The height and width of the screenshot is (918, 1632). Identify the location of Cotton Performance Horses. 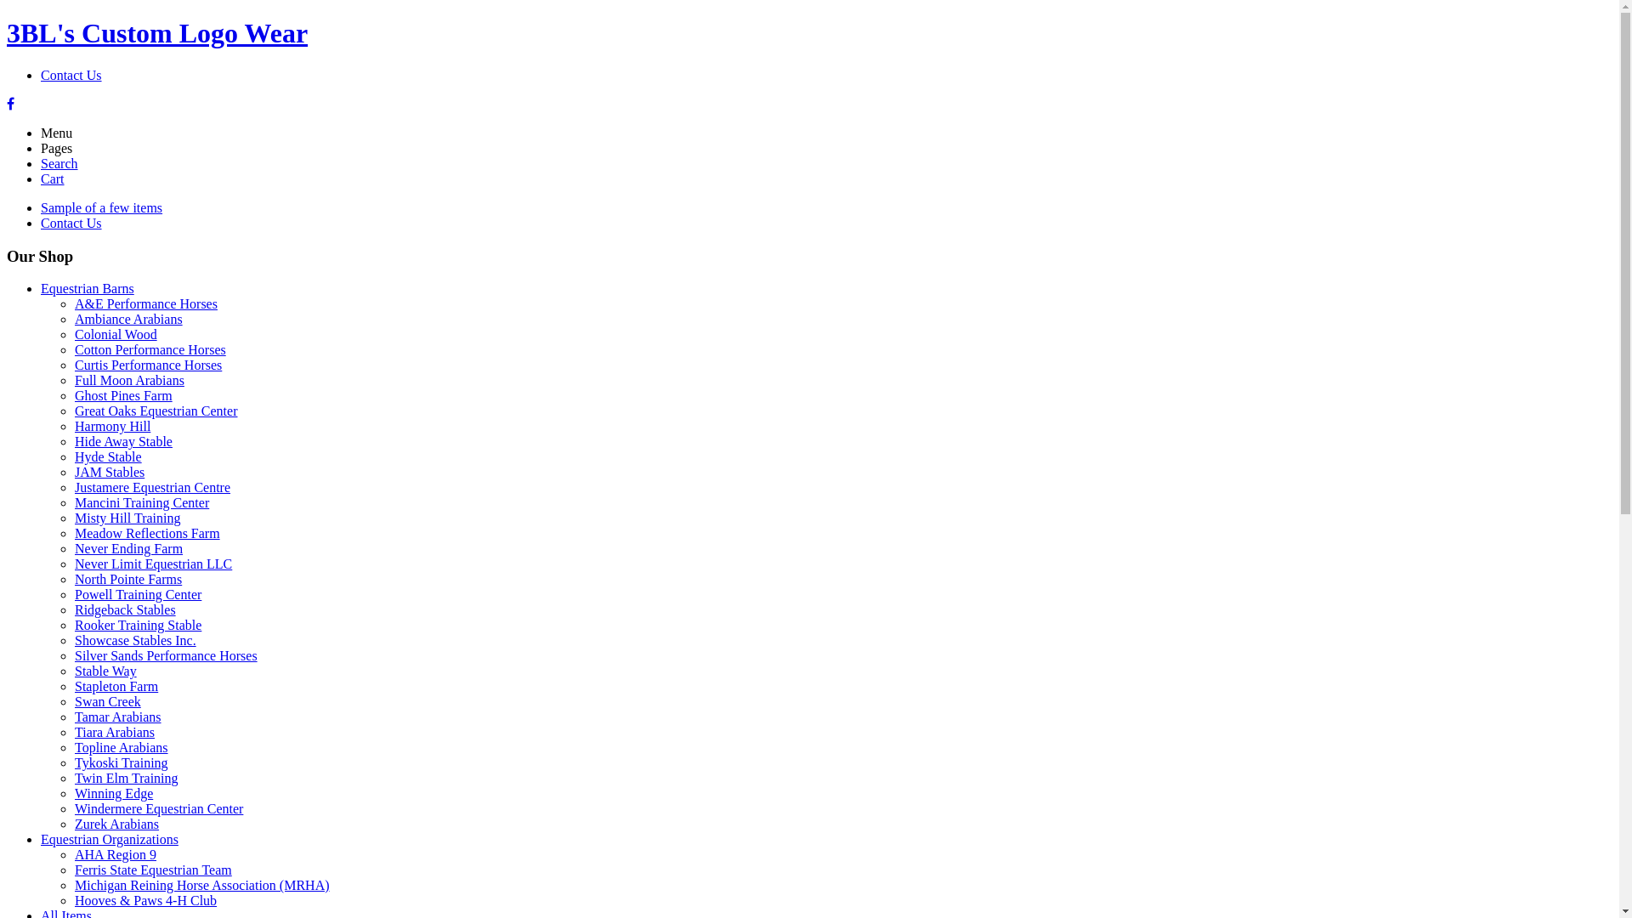
(150, 350).